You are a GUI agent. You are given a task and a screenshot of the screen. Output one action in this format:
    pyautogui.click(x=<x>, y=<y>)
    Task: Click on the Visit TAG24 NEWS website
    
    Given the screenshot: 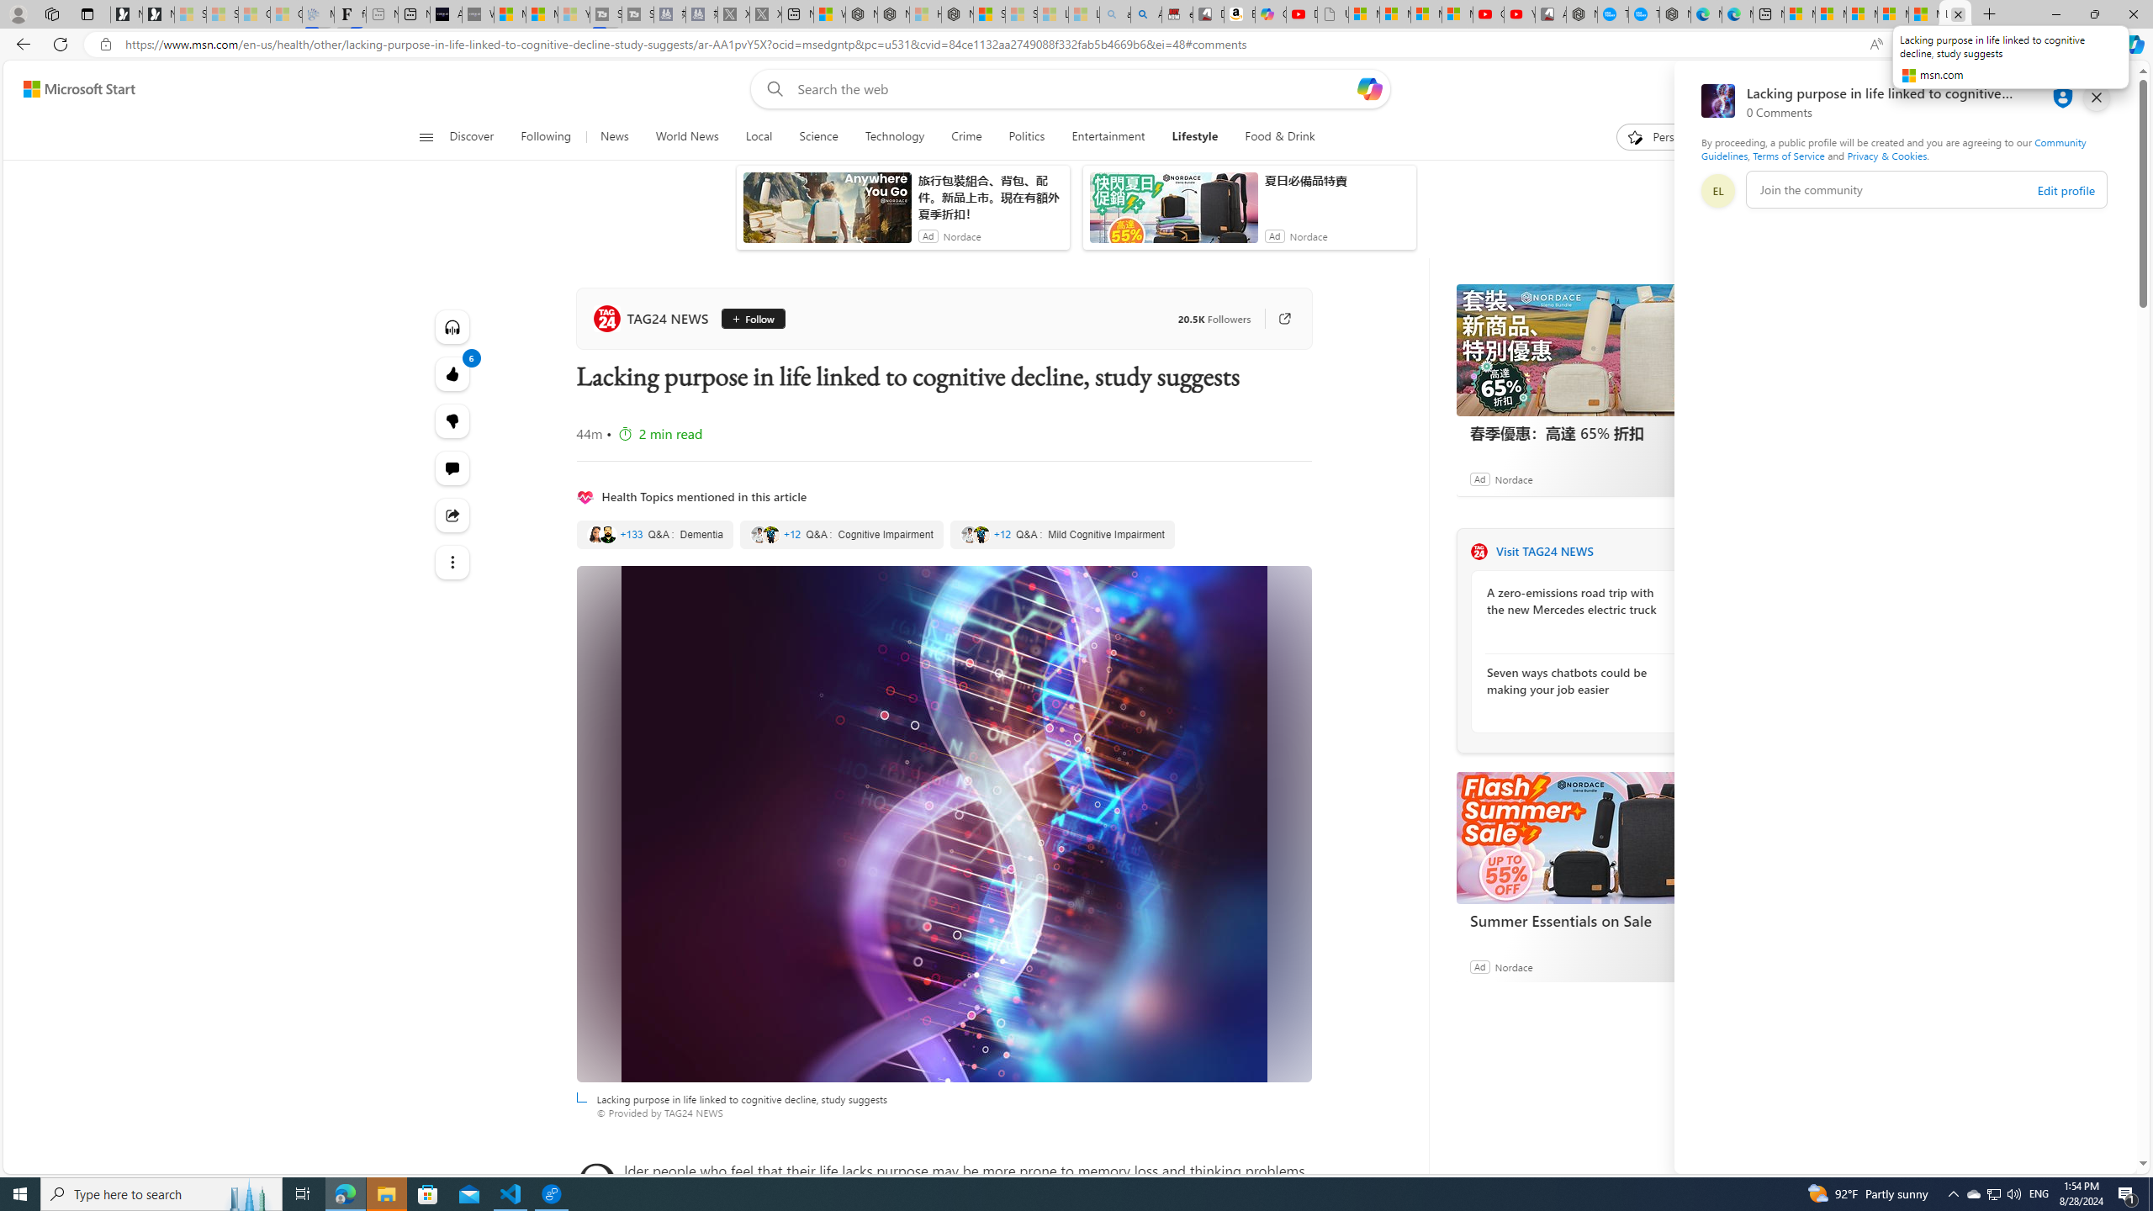 What is the action you would take?
    pyautogui.click(x=1686, y=551)
    